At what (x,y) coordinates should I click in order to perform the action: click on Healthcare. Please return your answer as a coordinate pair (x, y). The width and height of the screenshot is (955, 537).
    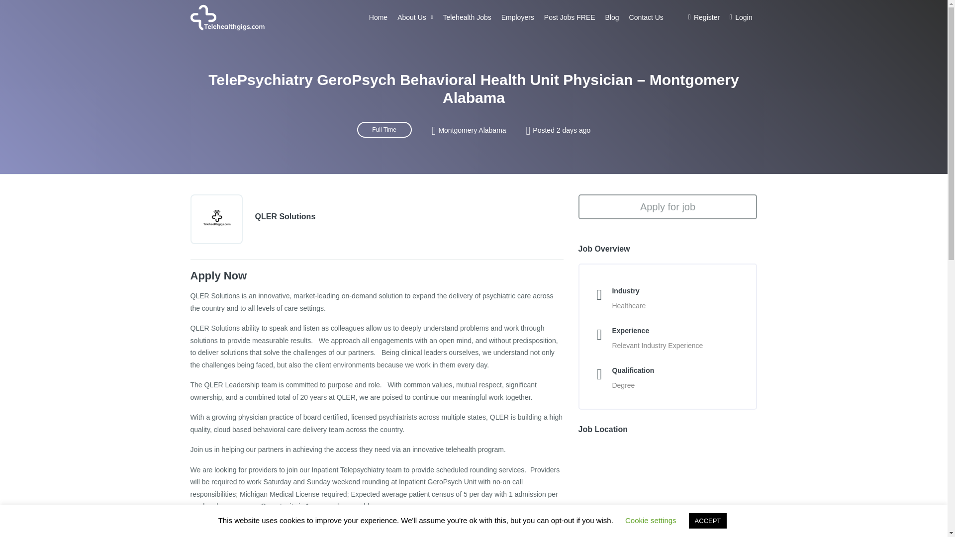
    Looking at the image, I should click on (629, 305).